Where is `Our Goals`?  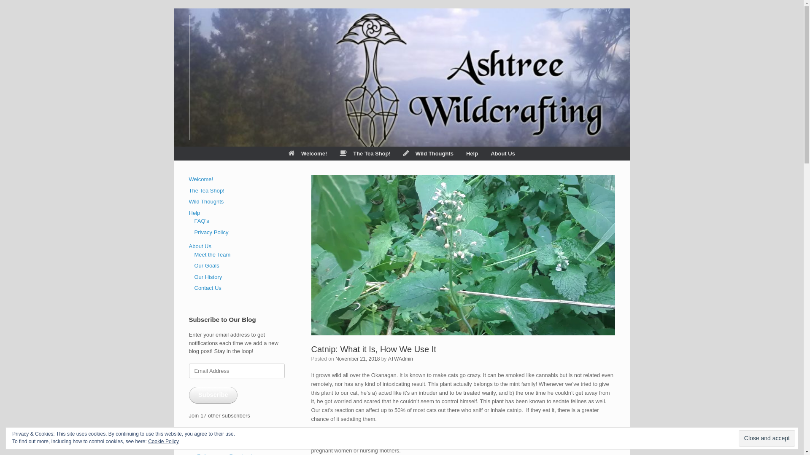
Our Goals is located at coordinates (207, 265).